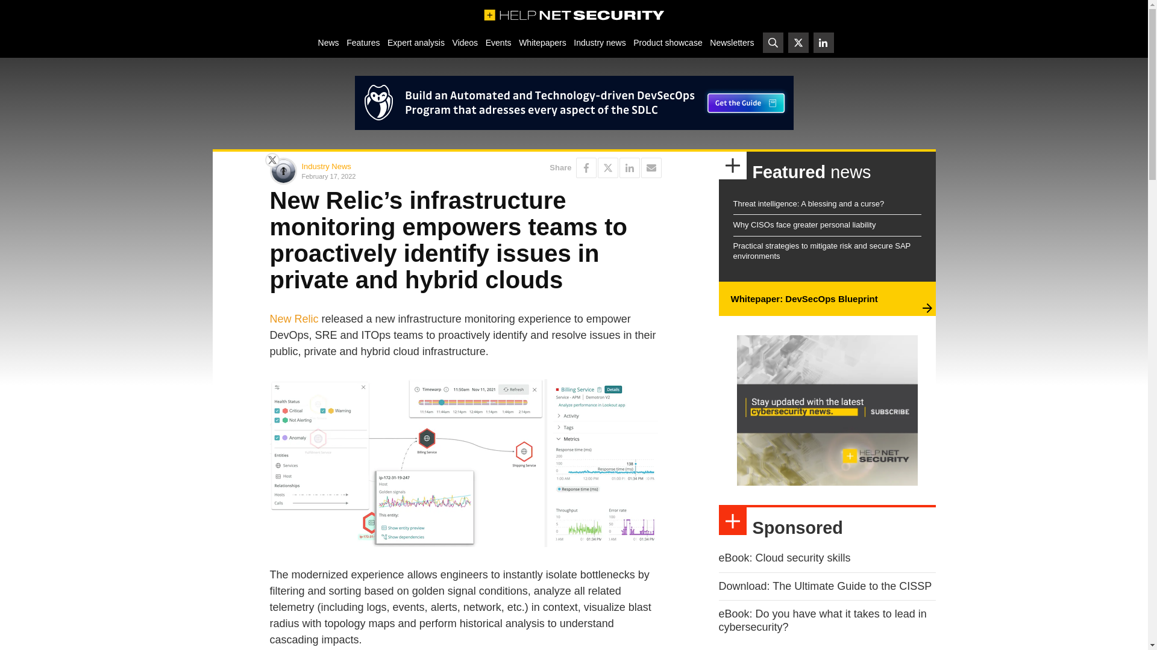 This screenshot has width=1157, height=650. I want to click on Features, so click(363, 42).